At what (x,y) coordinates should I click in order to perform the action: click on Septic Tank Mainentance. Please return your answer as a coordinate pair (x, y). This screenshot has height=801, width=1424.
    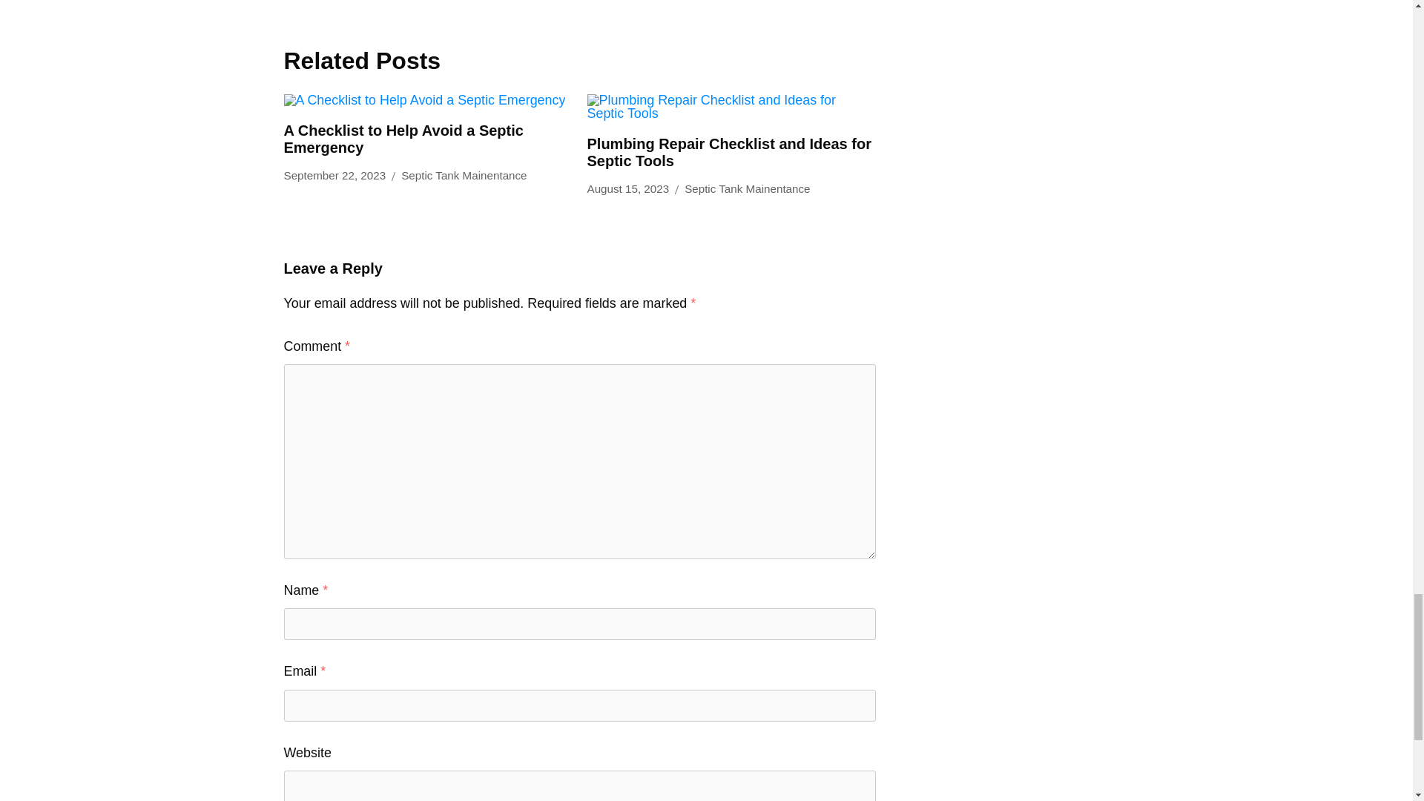
    Looking at the image, I should click on (748, 188).